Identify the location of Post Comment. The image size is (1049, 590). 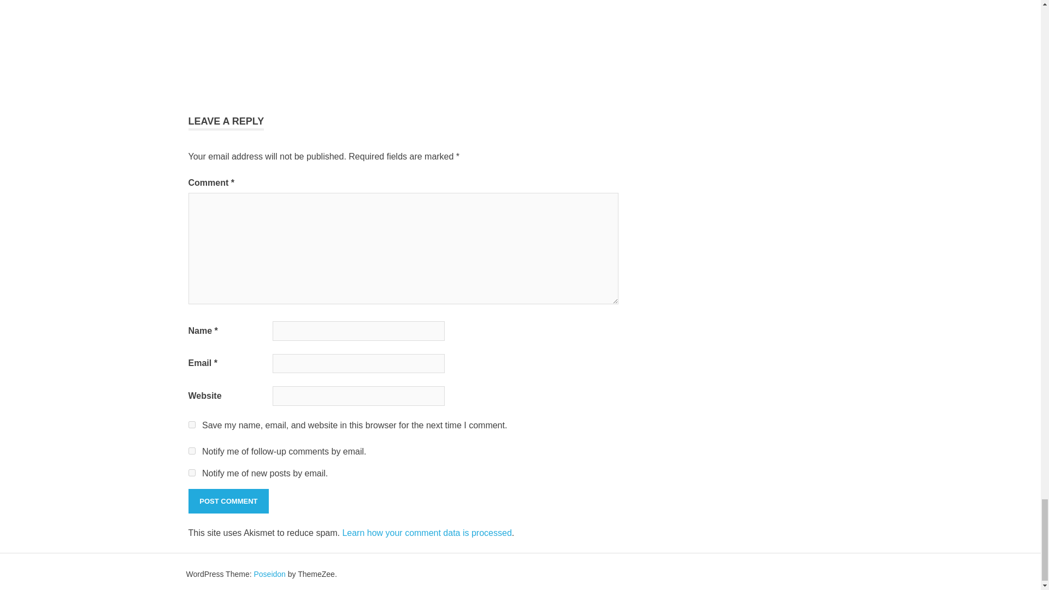
(228, 501).